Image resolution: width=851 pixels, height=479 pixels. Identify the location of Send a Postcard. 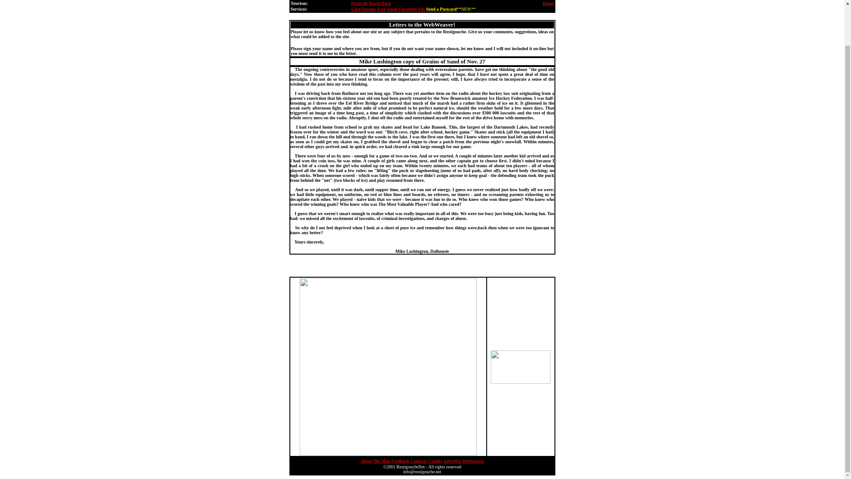
(441, 9).